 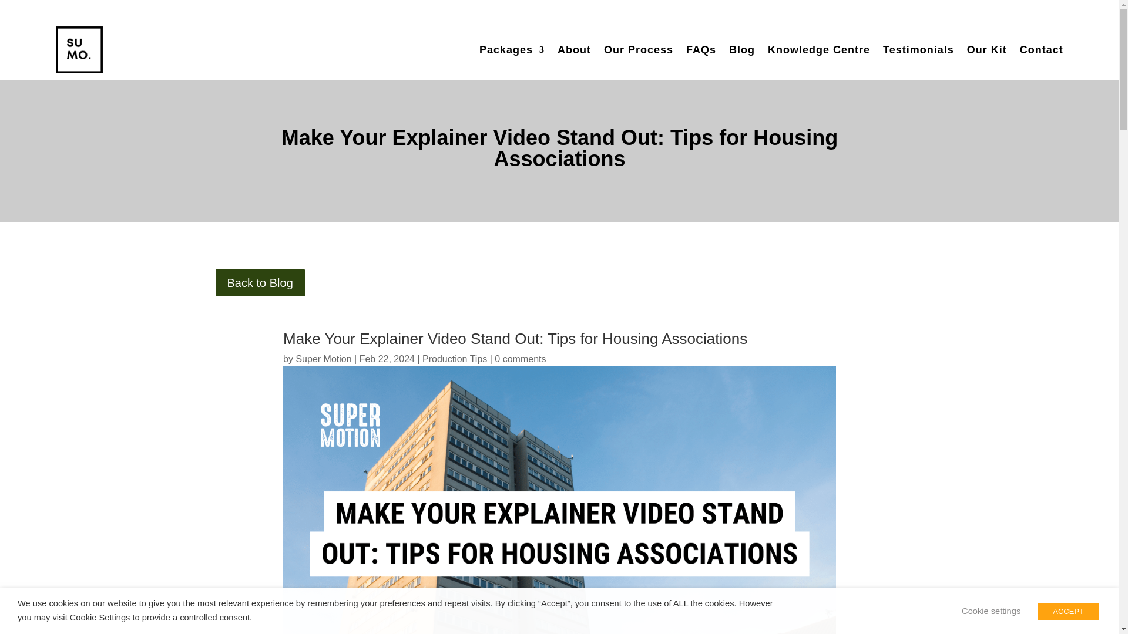 What do you see at coordinates (1041, 50) in the screenshot?
I see `Contact` at bounding box center [1041, 50].